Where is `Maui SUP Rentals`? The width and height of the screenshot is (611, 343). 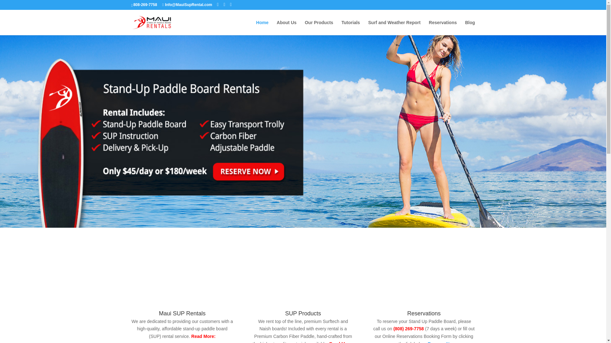
Maui SUP Rentals is located at coordinates (182, 313).